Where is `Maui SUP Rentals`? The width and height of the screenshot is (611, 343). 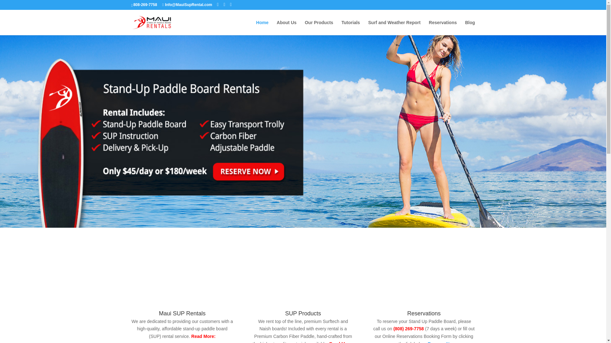
Maui SUP Rentals is located at coordinates (182, 313).